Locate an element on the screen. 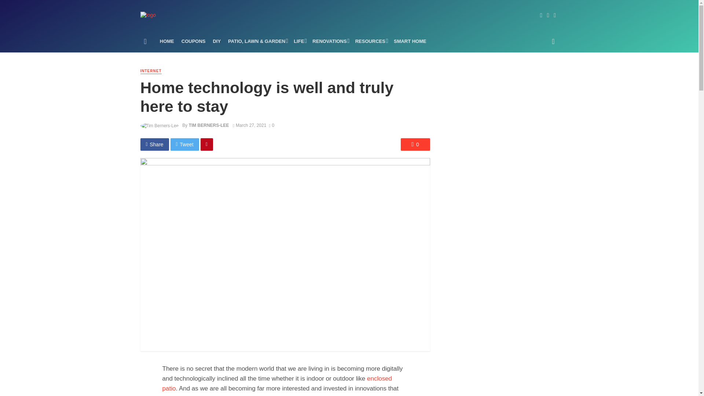  0 Comments is located at coordinates (415, 144).